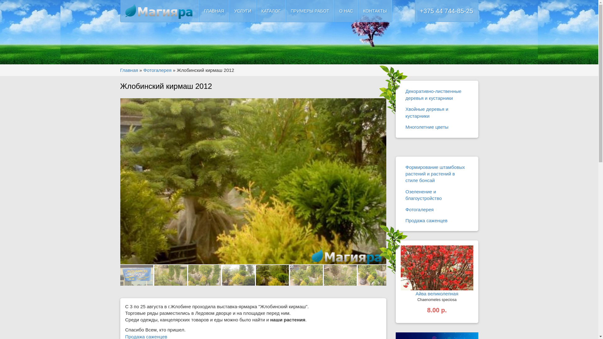 The width and height of the screenshot is (603, 339). What do you see at coordinates (447, 11) in the screenshot?
I see `+375 44 744-85-25` at bounding box center [447, 11].